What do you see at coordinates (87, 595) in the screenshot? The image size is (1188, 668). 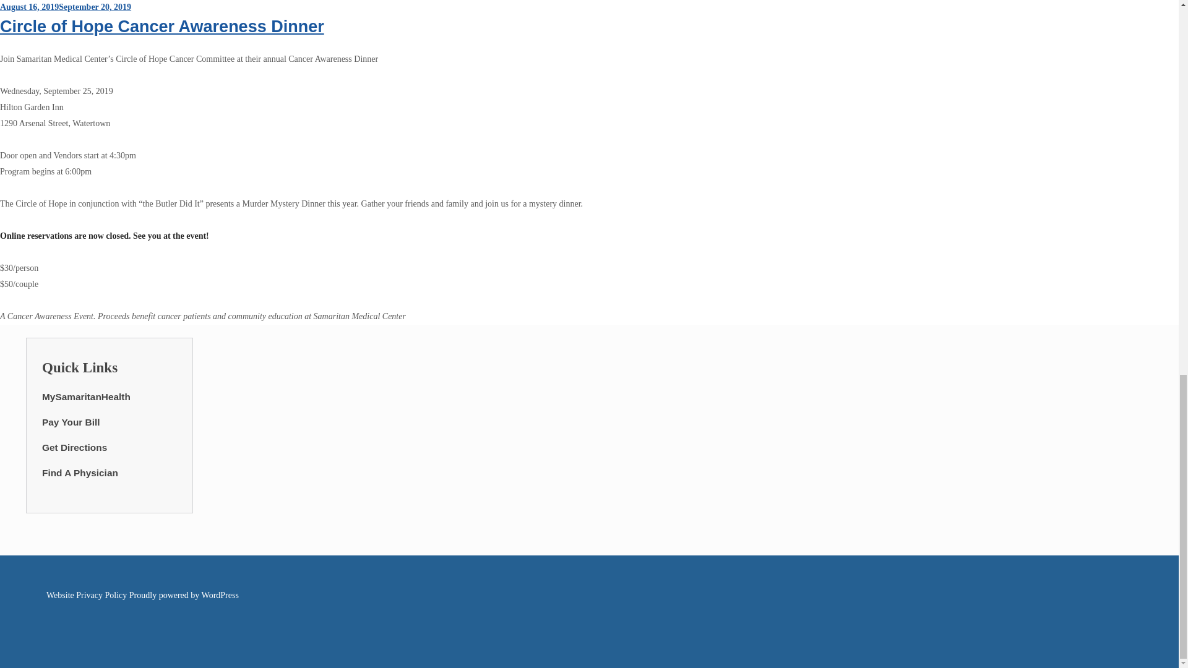 I see `Website Privacy Policy` at bounding box center [87, 595].